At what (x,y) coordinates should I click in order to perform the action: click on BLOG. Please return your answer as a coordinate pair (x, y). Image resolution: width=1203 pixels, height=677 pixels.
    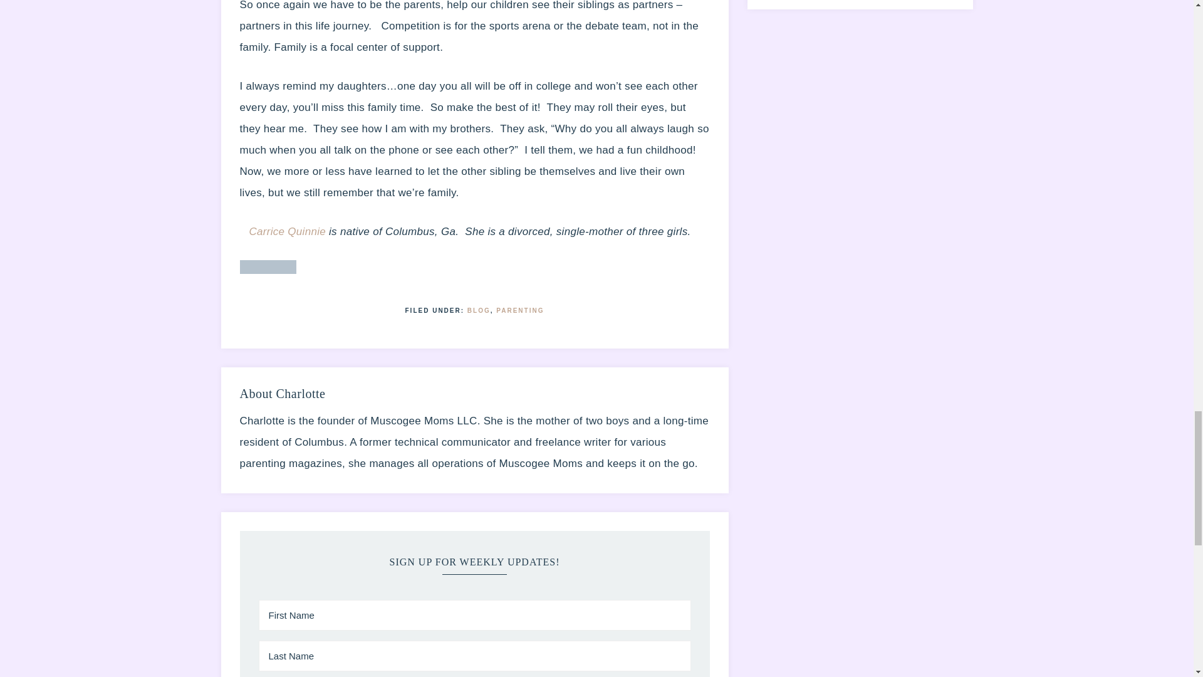
    Looking at the image, I should click on (479, 311).